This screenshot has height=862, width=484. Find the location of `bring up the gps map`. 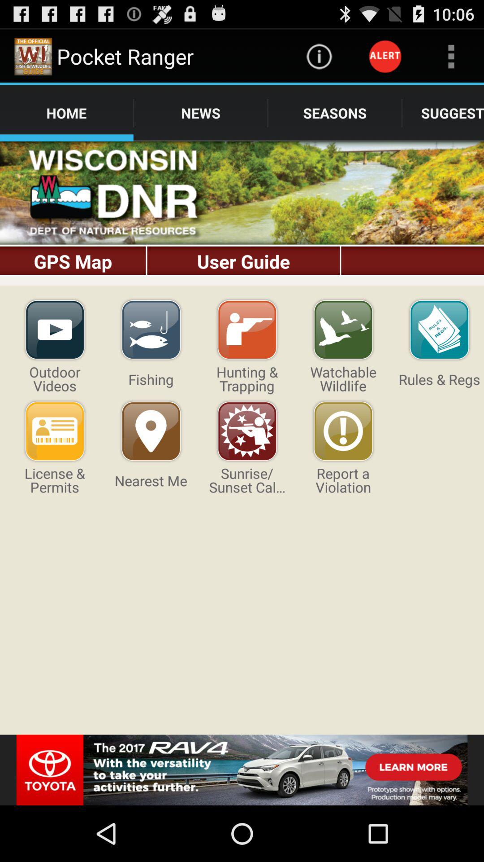

bring up the gps map is located at coordinates (242, 214).